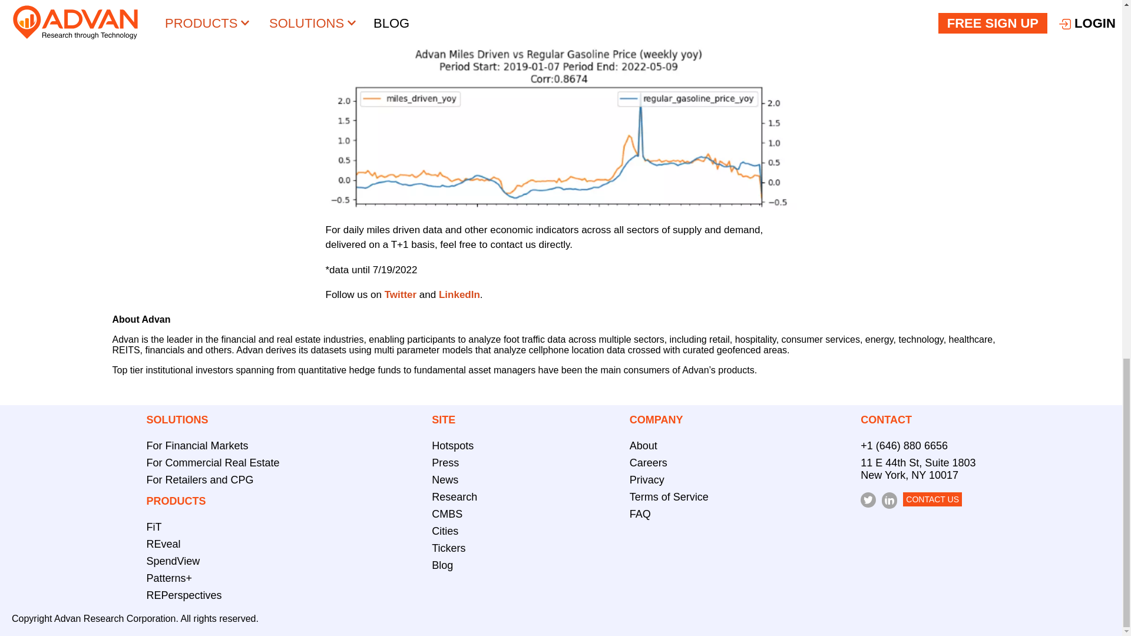  Describe the element at coordinates (561, 128) in the screenshot. I see `Advan Miles driven index vs gas price correlation` at that location.